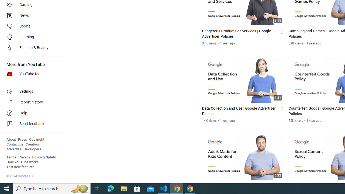 The height and width of the screenshot is (194, 345). Describe the element at coordinates (15, 144) in the screenshot. I see `Contact us` at that location.